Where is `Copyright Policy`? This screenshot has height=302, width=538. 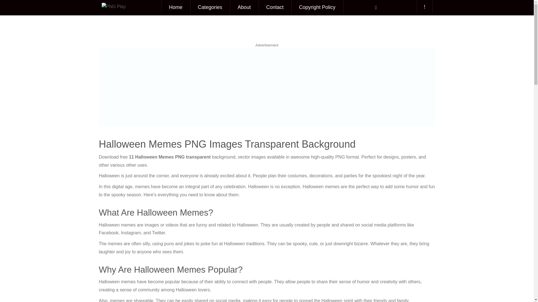 Copyright Policy is located at coordinates (317, 7).